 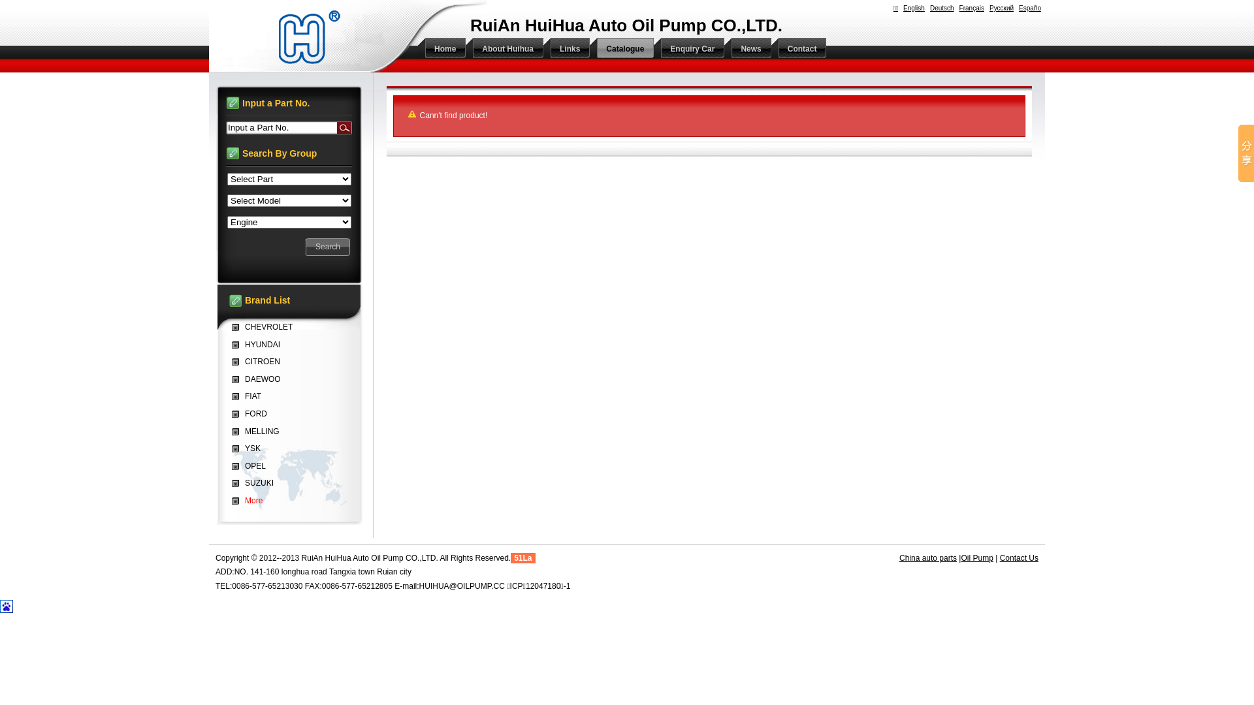 What do you see at coordinates (256, 483) in the screenshot?
I see `SUZUKI` at bounding box center [256, 483].